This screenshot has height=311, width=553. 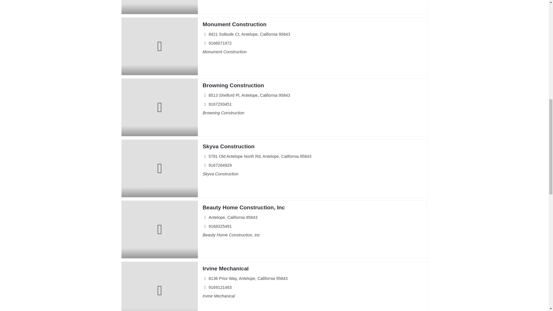 I want to click on Browning Construction, so click(x=233, y=85).